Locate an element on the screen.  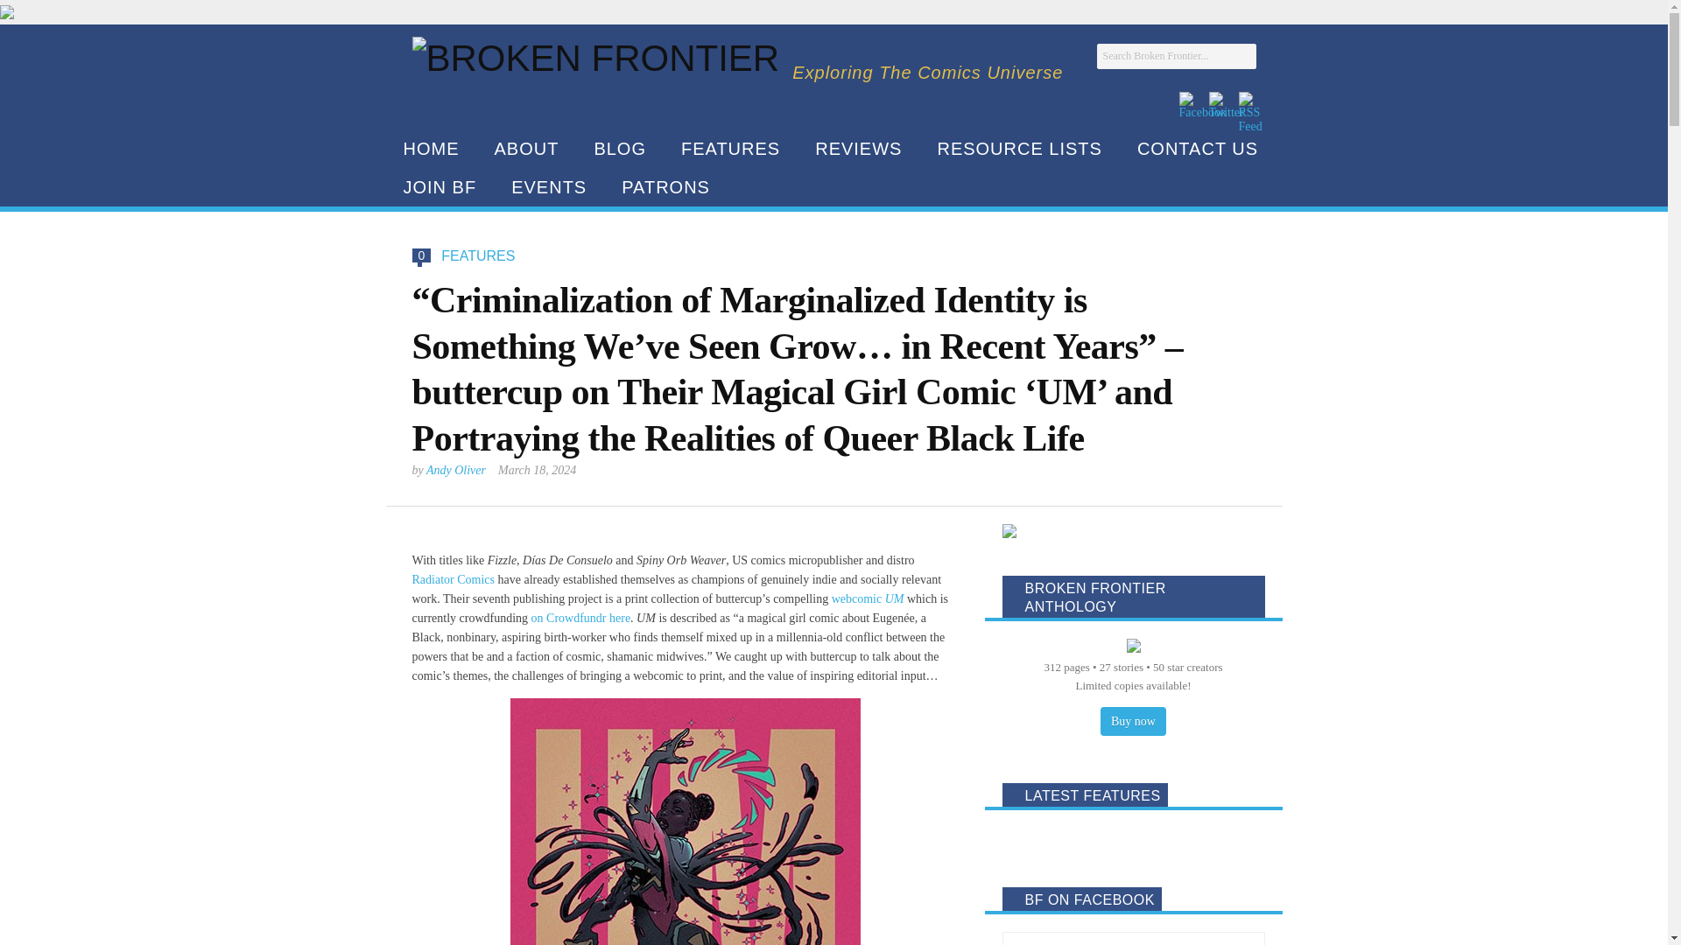
Posts by Andy Oliver is located at coordinates (455, 471).